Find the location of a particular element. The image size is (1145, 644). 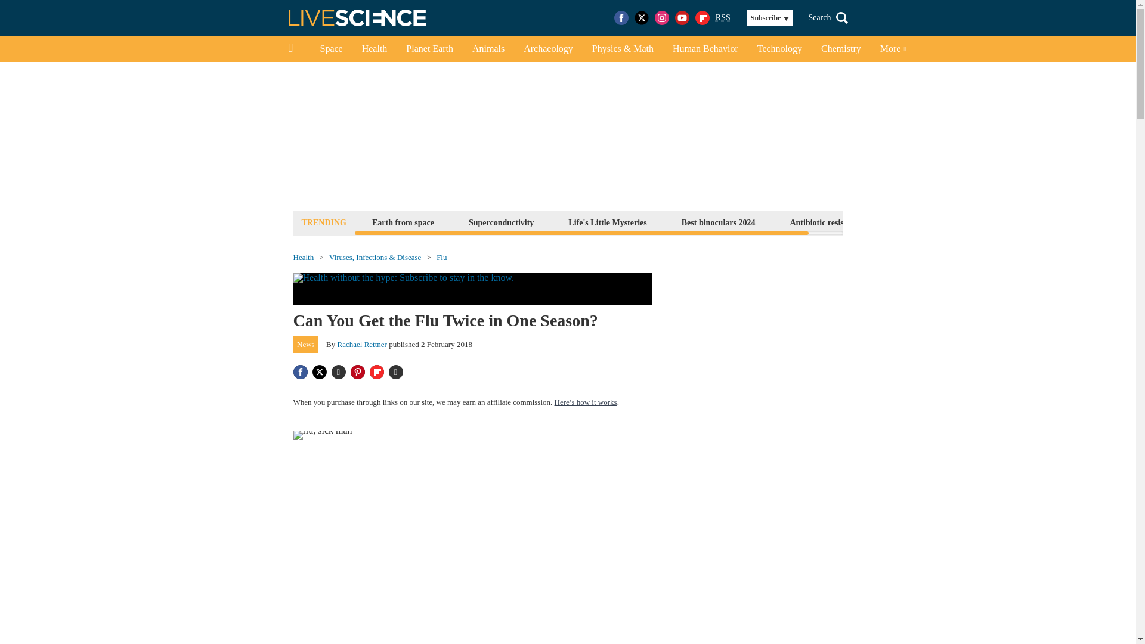

Life's Little Mysteries is located at coordinates (607, 222).